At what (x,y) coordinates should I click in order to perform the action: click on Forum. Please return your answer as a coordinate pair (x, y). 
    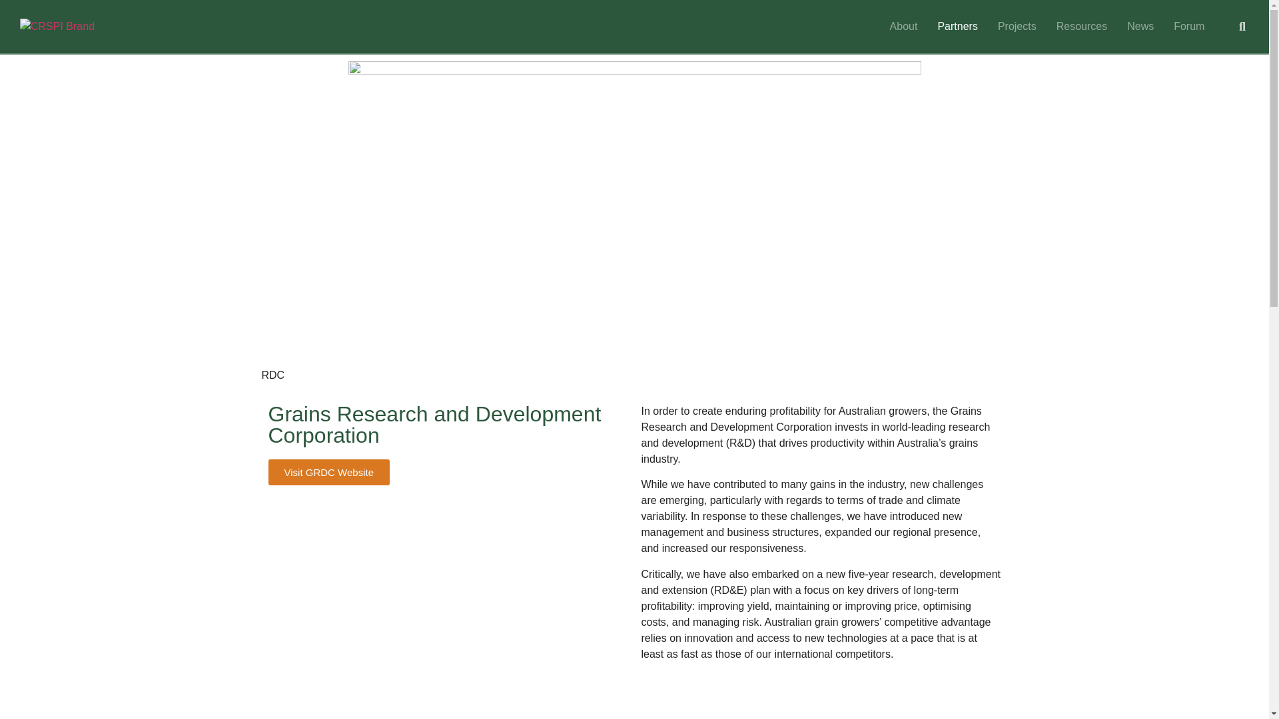
    Looking at the image, I should click on (1189, 27).